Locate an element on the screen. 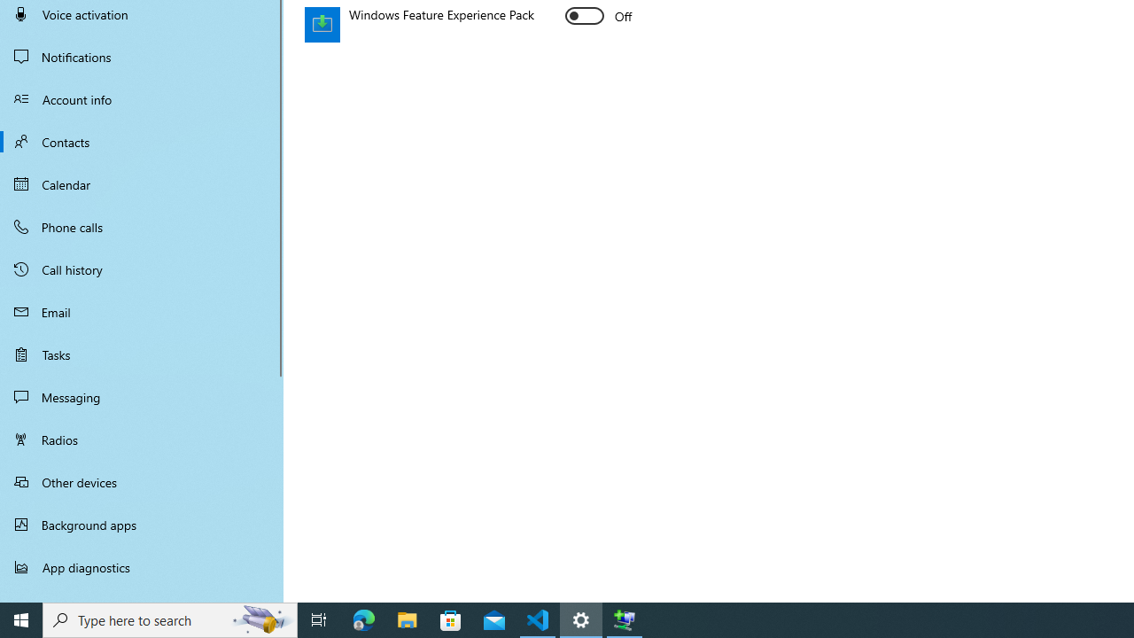 The image size is (1134, 638). Radios is located at coordinates (142, 440).